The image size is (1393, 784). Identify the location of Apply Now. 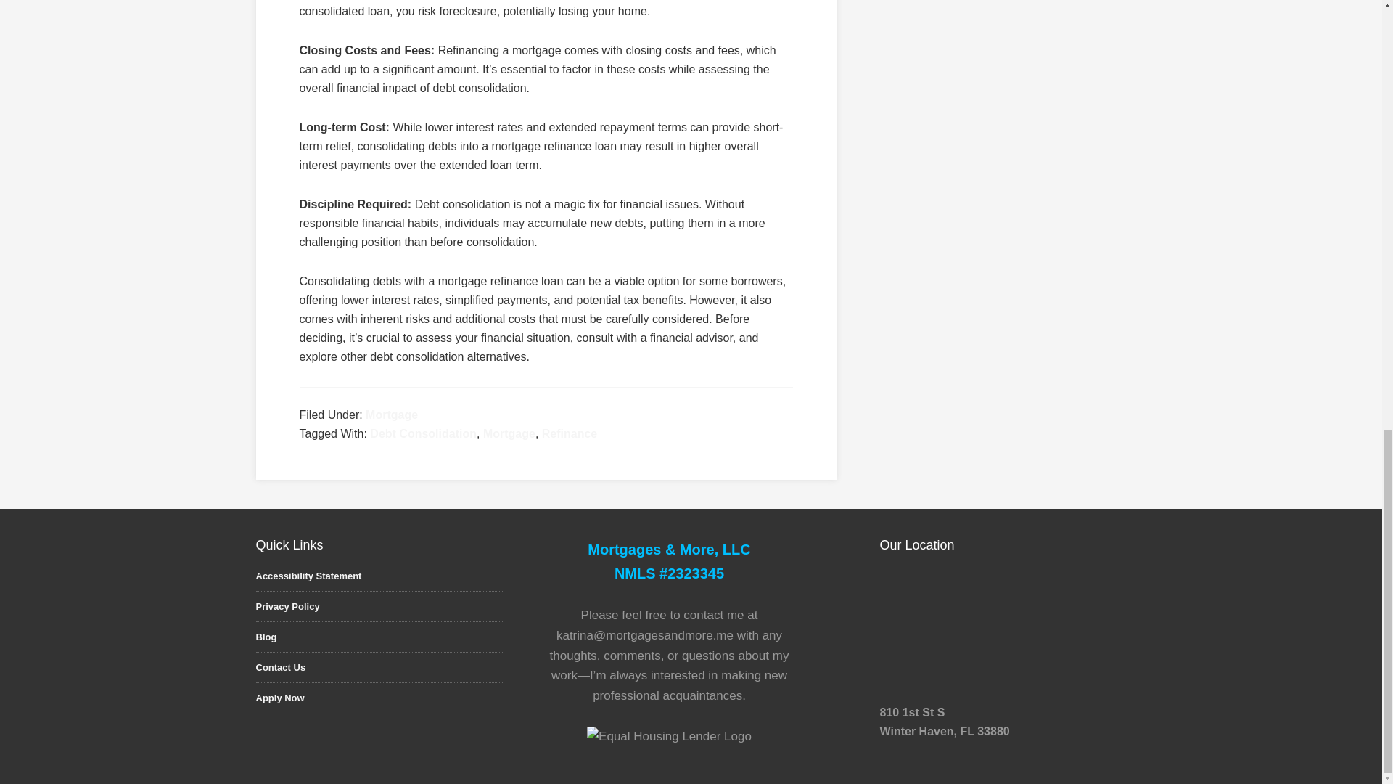
(279, 697).